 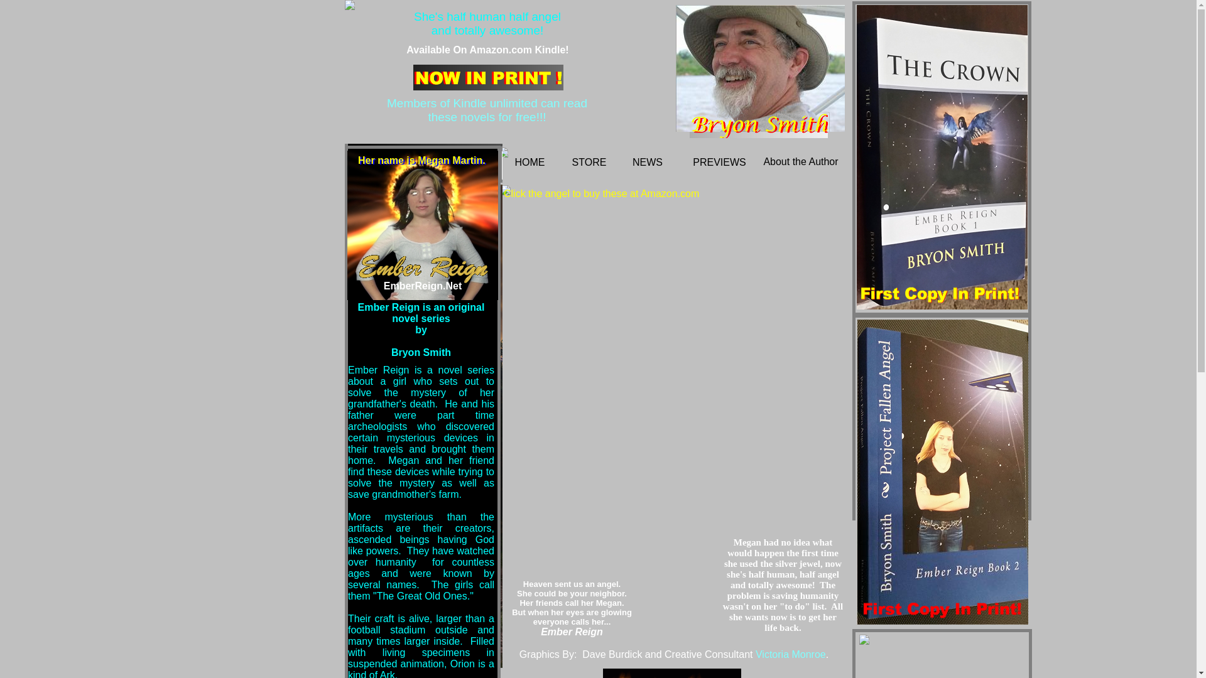 I want to click on EmberReign.Net, so click(x=422, y=286).